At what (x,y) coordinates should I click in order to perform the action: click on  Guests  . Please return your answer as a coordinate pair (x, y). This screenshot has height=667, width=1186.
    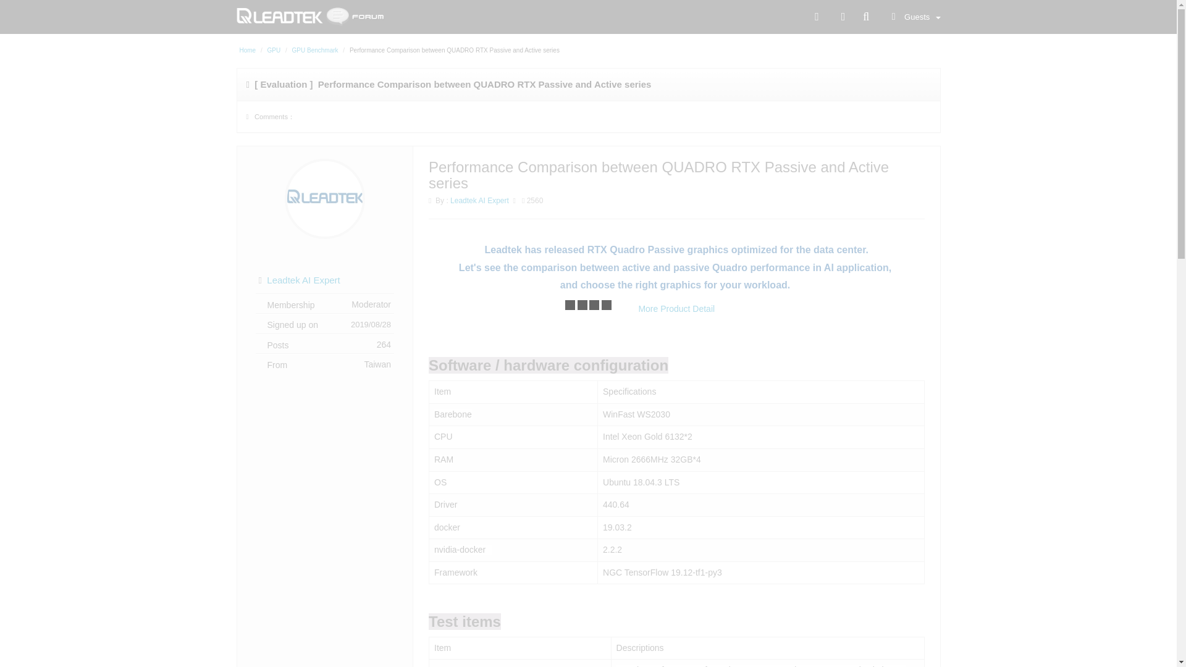
    Looking at the image, I should click on (913, 17).